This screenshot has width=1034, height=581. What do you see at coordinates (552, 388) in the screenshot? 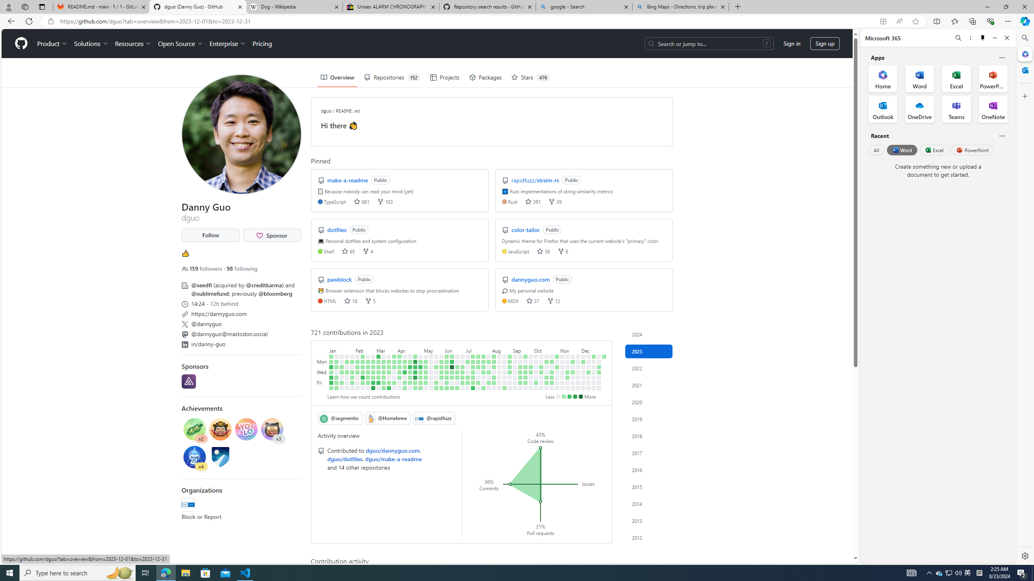
I see `No contributions on October 28th.` at bounding box center [552, 388].